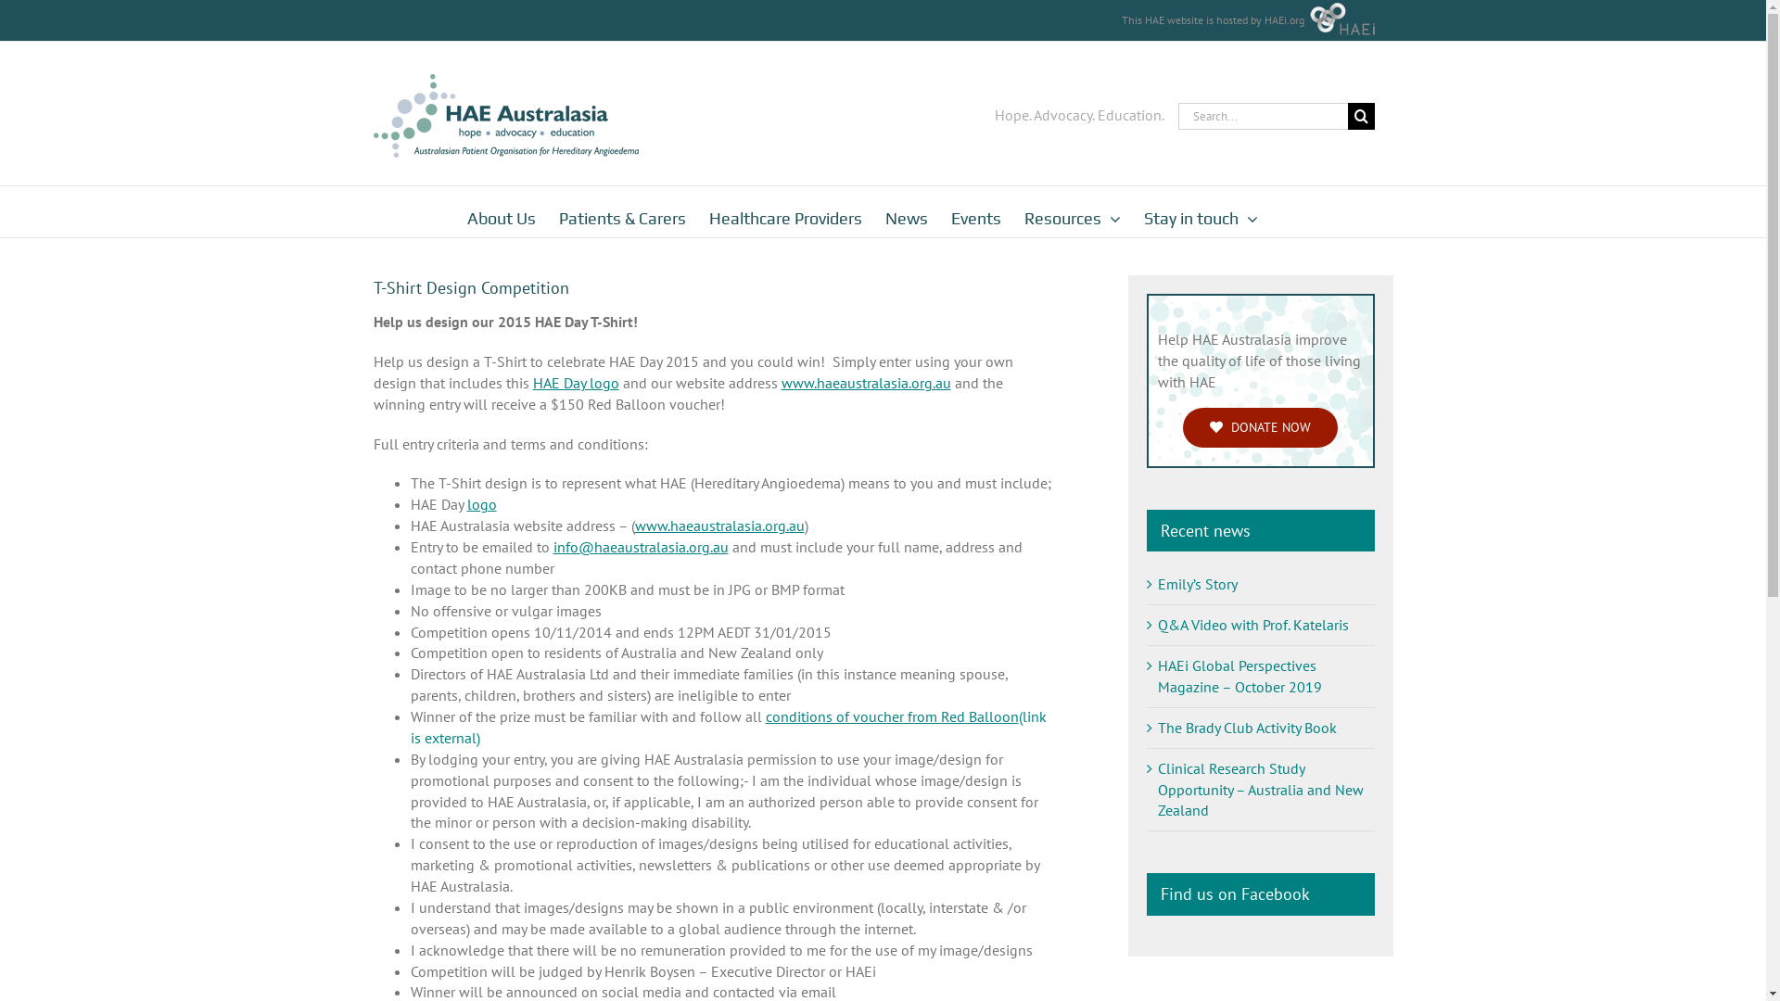 Image resolution: width=1780 pixels, height=1001 pixels. What do you see at coordinates (728, 727) in the screenshot?
I see `conditions of voucher from Red Balloon(link is external)` at bounding box center [728, 727].